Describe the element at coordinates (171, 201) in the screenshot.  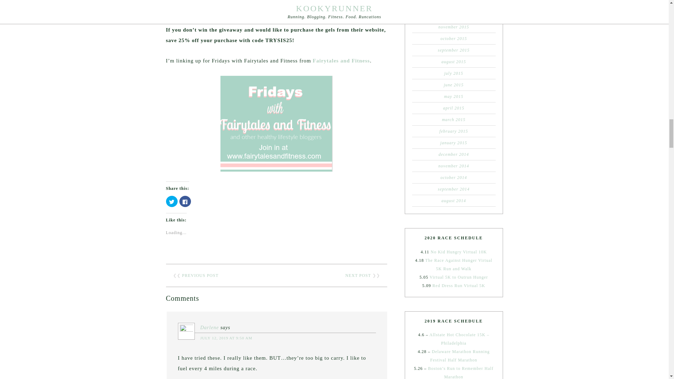
I see `Click to share on Twitter` at that location.